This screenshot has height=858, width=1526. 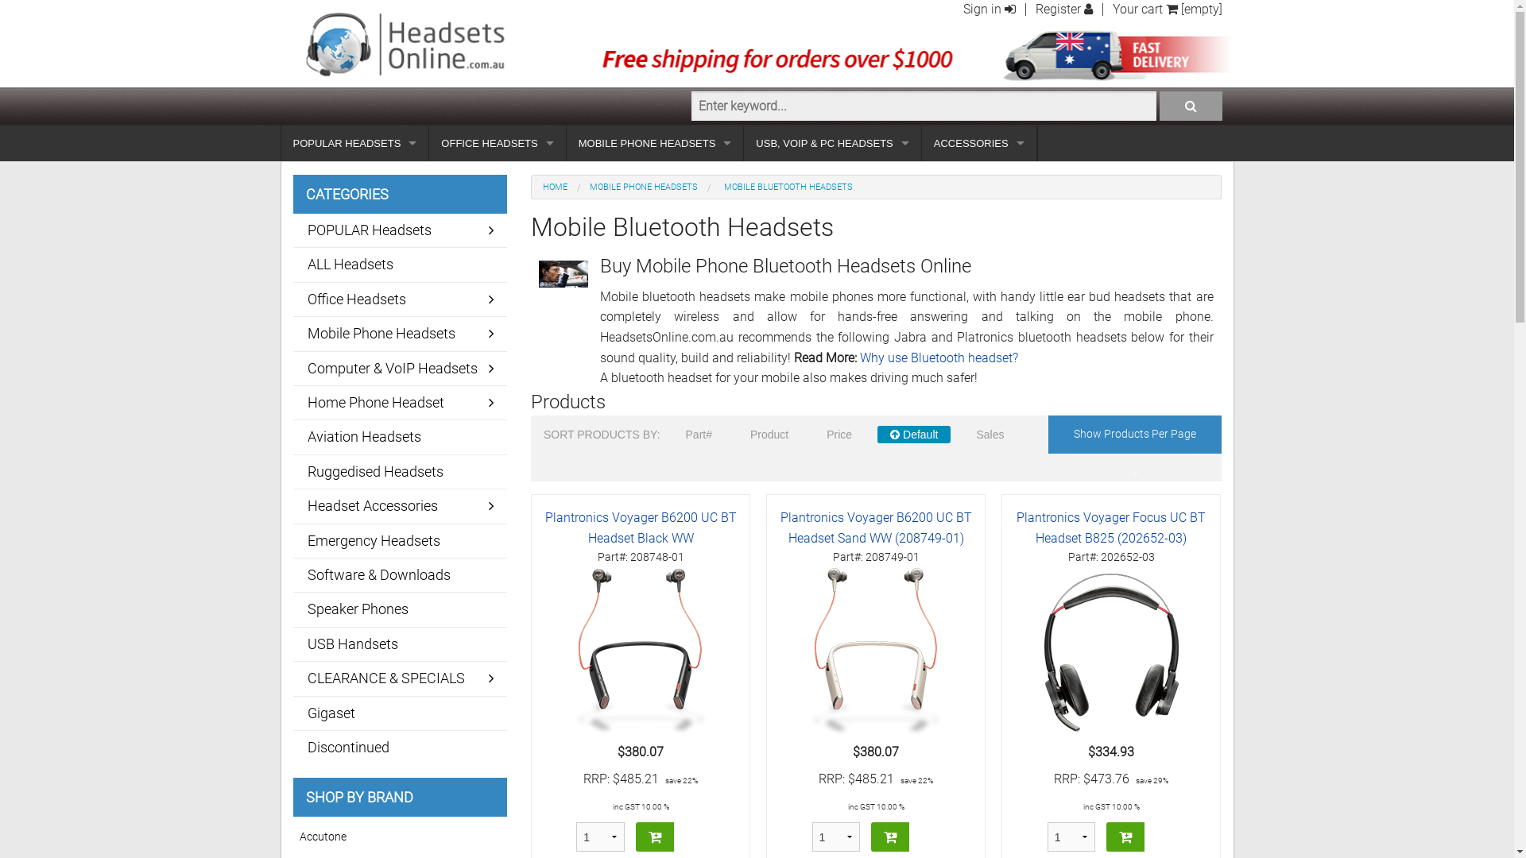 I want to click on ALL Headsets, so click(x=400, y=264).